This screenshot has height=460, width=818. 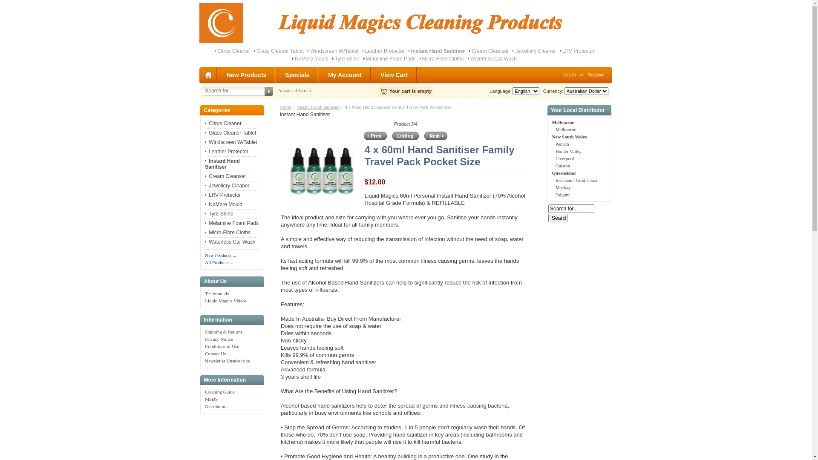 What do you see at coordinates (563, 187) in the screenshot?
I see `Mackay` at bounding box center [563, 187].